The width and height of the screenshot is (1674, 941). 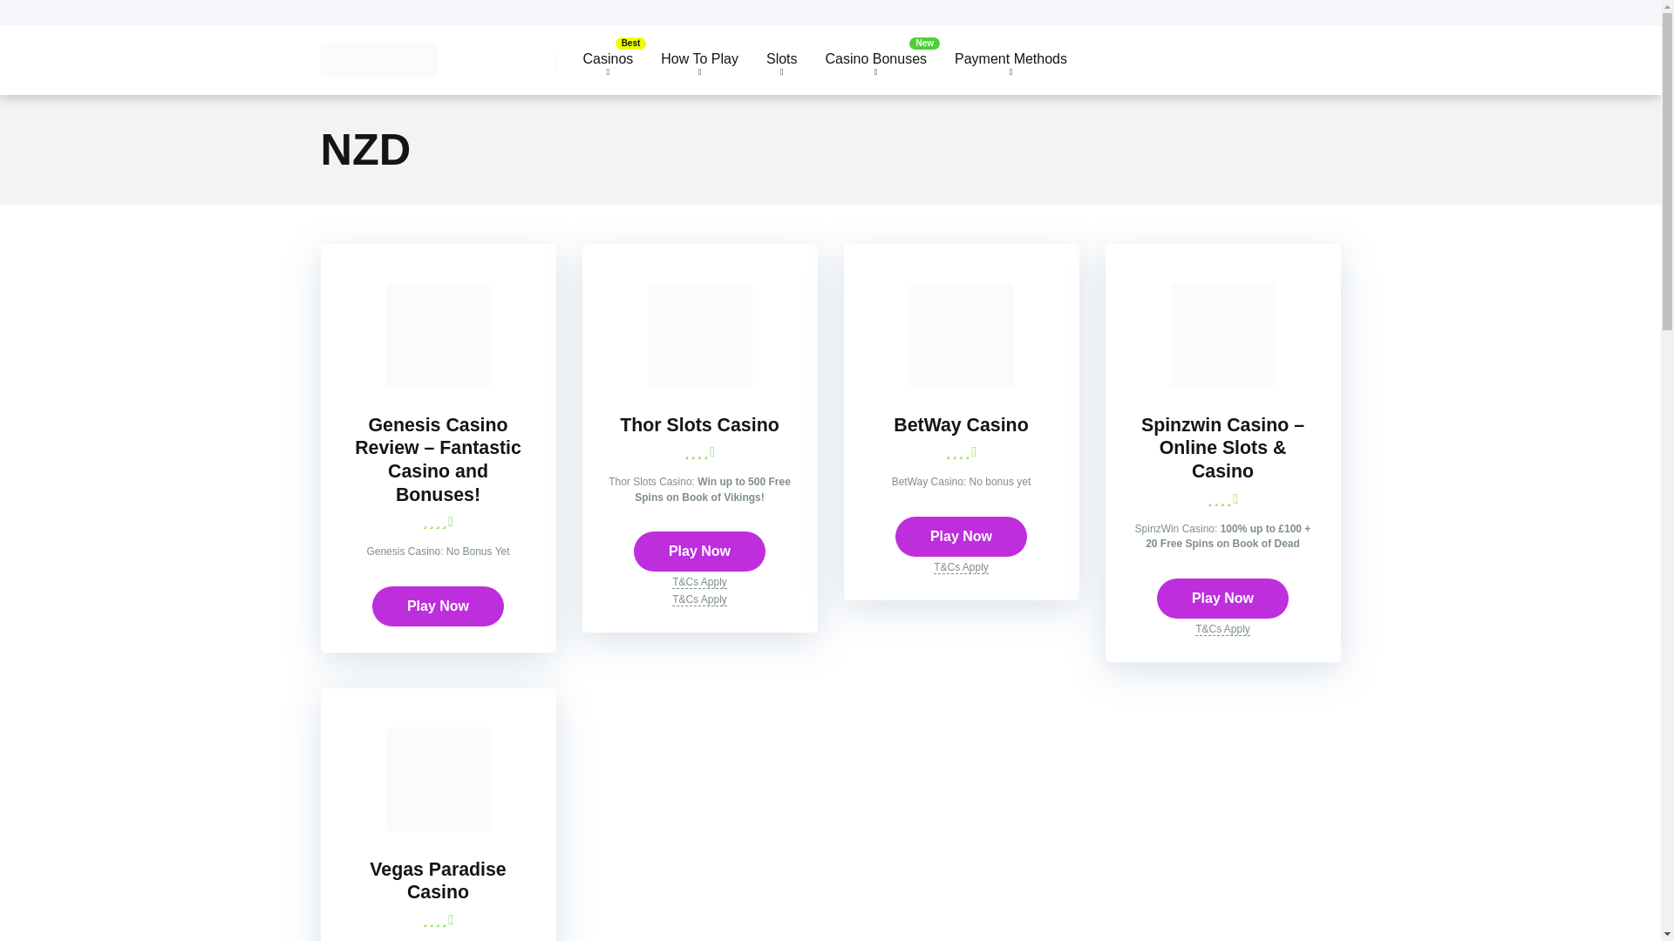 I want to click on Play Now, so click(x=438, y=606).